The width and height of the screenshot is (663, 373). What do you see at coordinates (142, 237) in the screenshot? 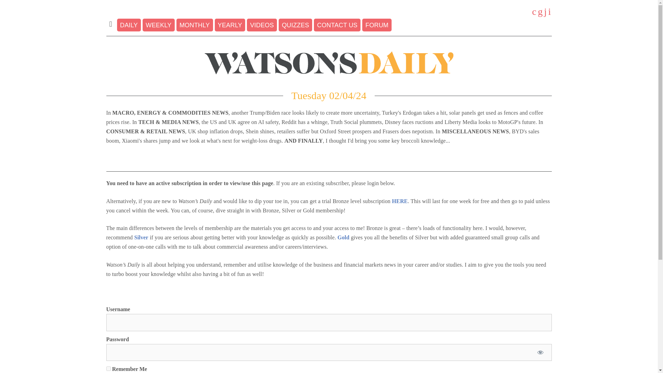
I see `Silver` at bounding box center [142, 237].